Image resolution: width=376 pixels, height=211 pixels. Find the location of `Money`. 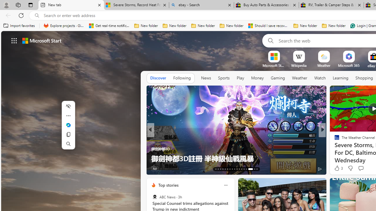

Money is located at coordinates (257, 78).